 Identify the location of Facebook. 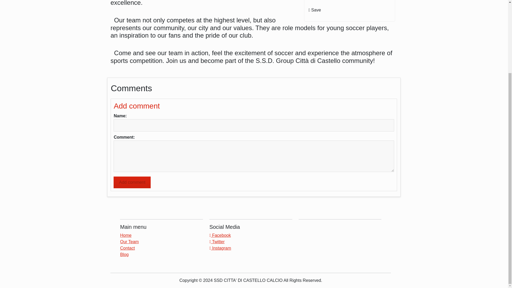
(220, 235).